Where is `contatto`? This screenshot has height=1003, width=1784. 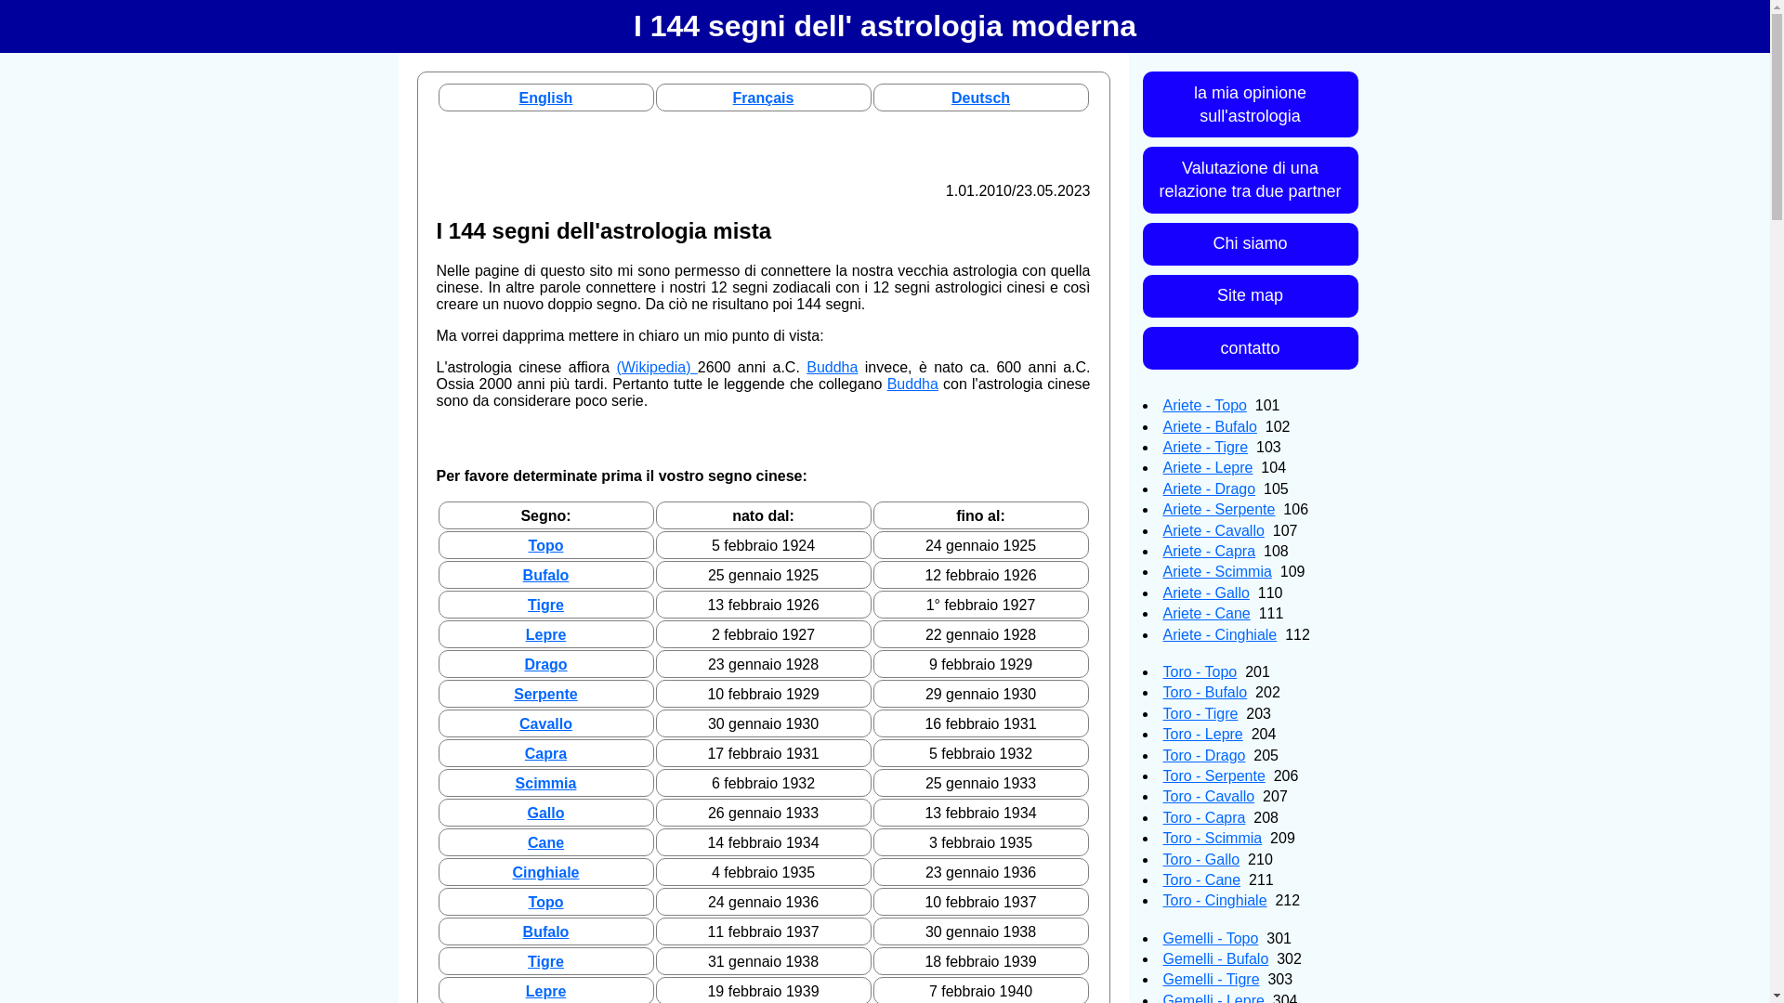
contatto is located at coordinates (1251, 348).